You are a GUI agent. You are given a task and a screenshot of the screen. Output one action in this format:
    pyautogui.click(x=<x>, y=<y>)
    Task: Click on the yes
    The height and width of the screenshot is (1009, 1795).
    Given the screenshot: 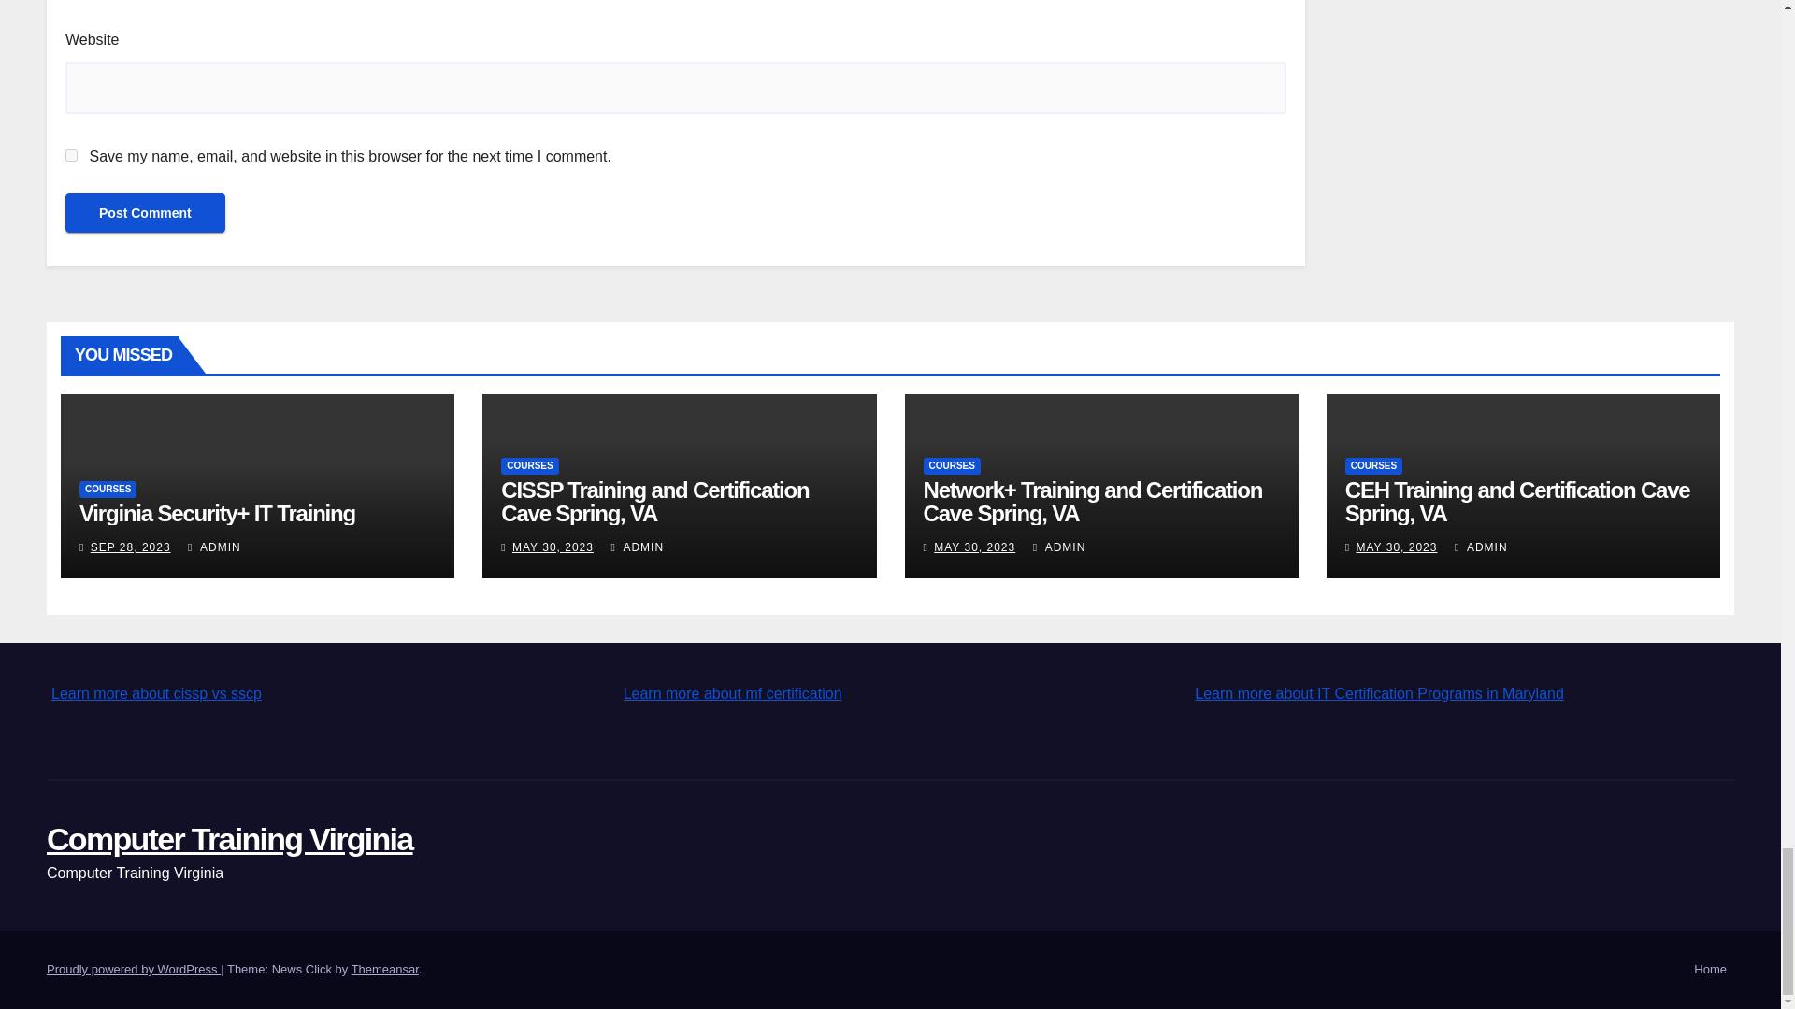 What is the action you would take?
    pyautogui.click(x=71, y=155)
    